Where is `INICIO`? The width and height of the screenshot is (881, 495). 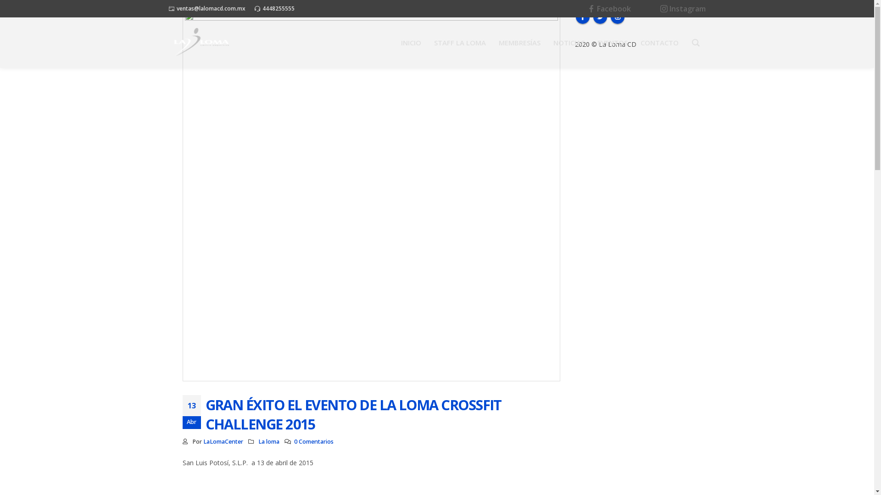 INICIO is located at coordinates (411, 42).